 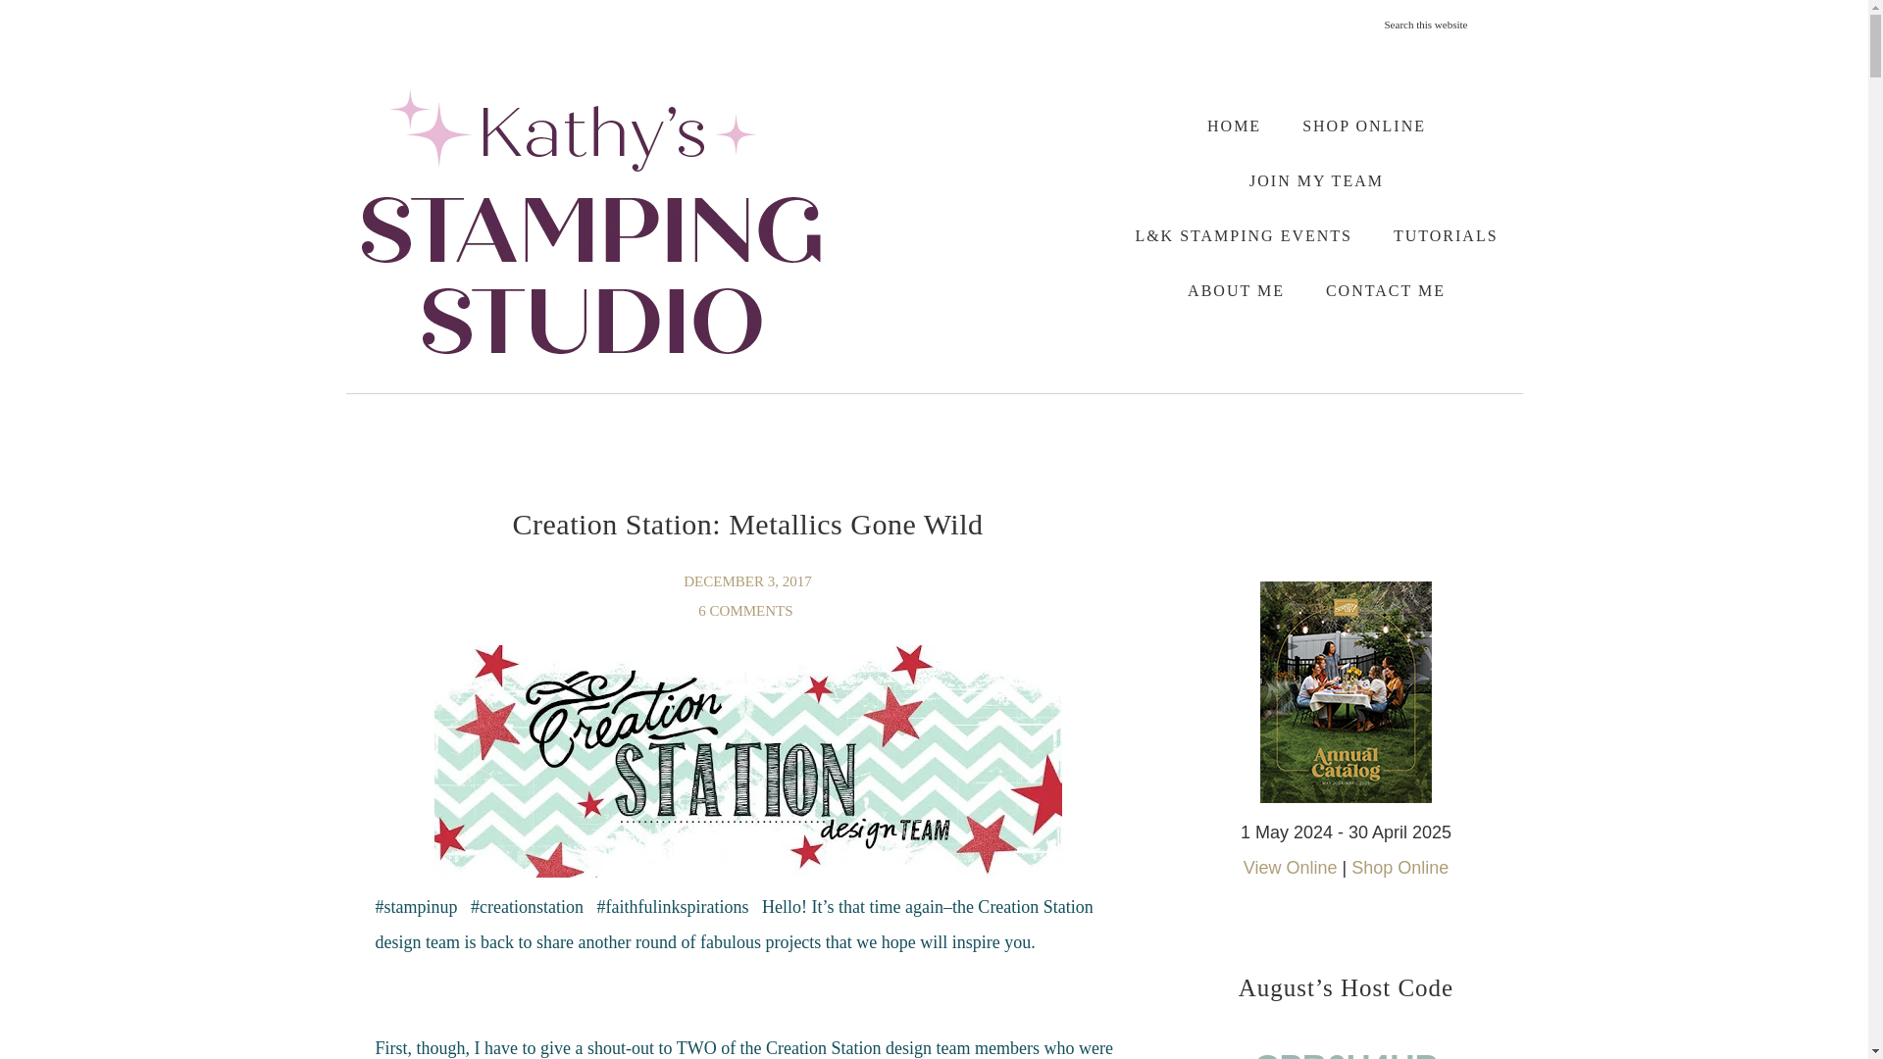 What do you see at coordinates (1363, 126) in the screenshot?
I see `SHOP ONLINE` at bounding box center [1363, 126].